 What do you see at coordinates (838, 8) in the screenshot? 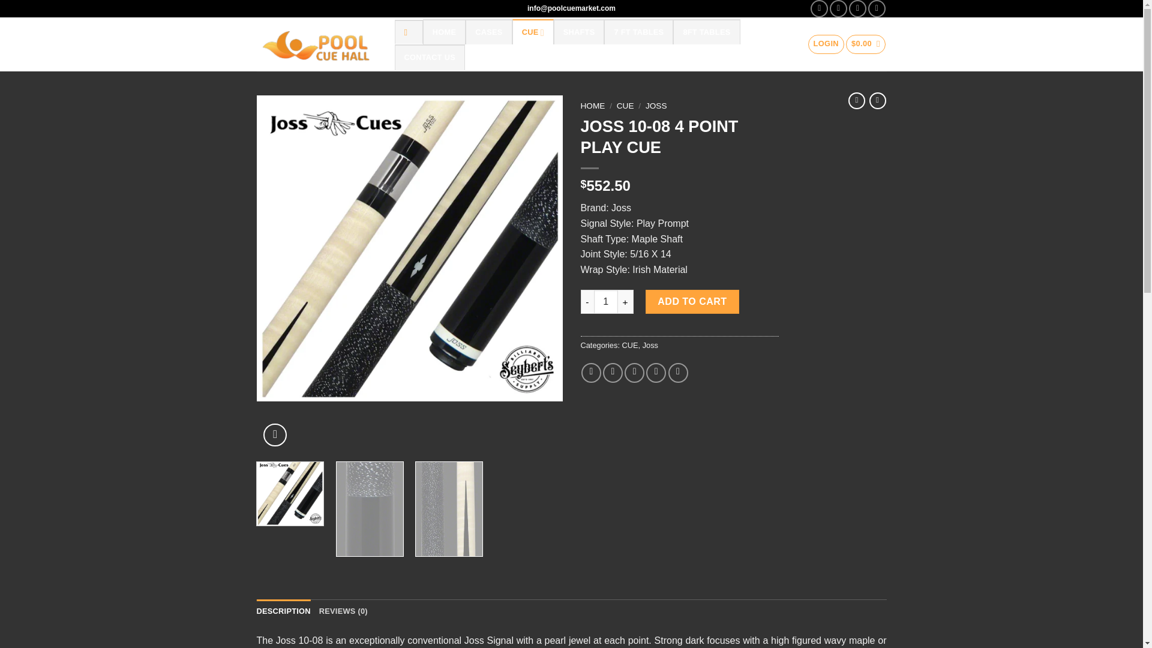
I see `Follow on Instagram` at bounding box center [838, 8].